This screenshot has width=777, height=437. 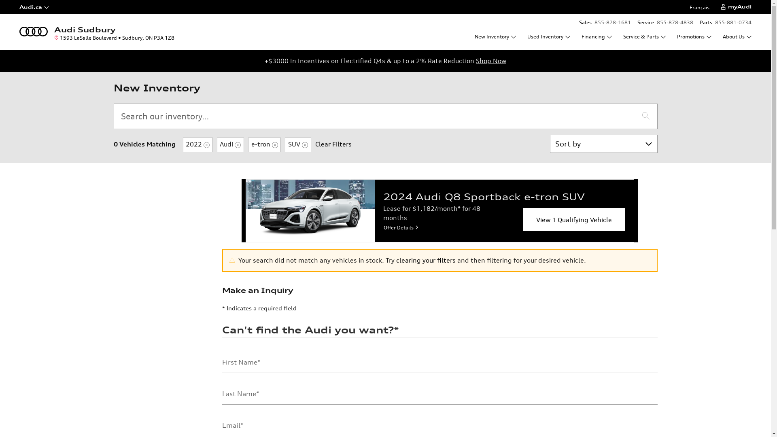 I want to click on e-tron, so click(x=265, y=145).